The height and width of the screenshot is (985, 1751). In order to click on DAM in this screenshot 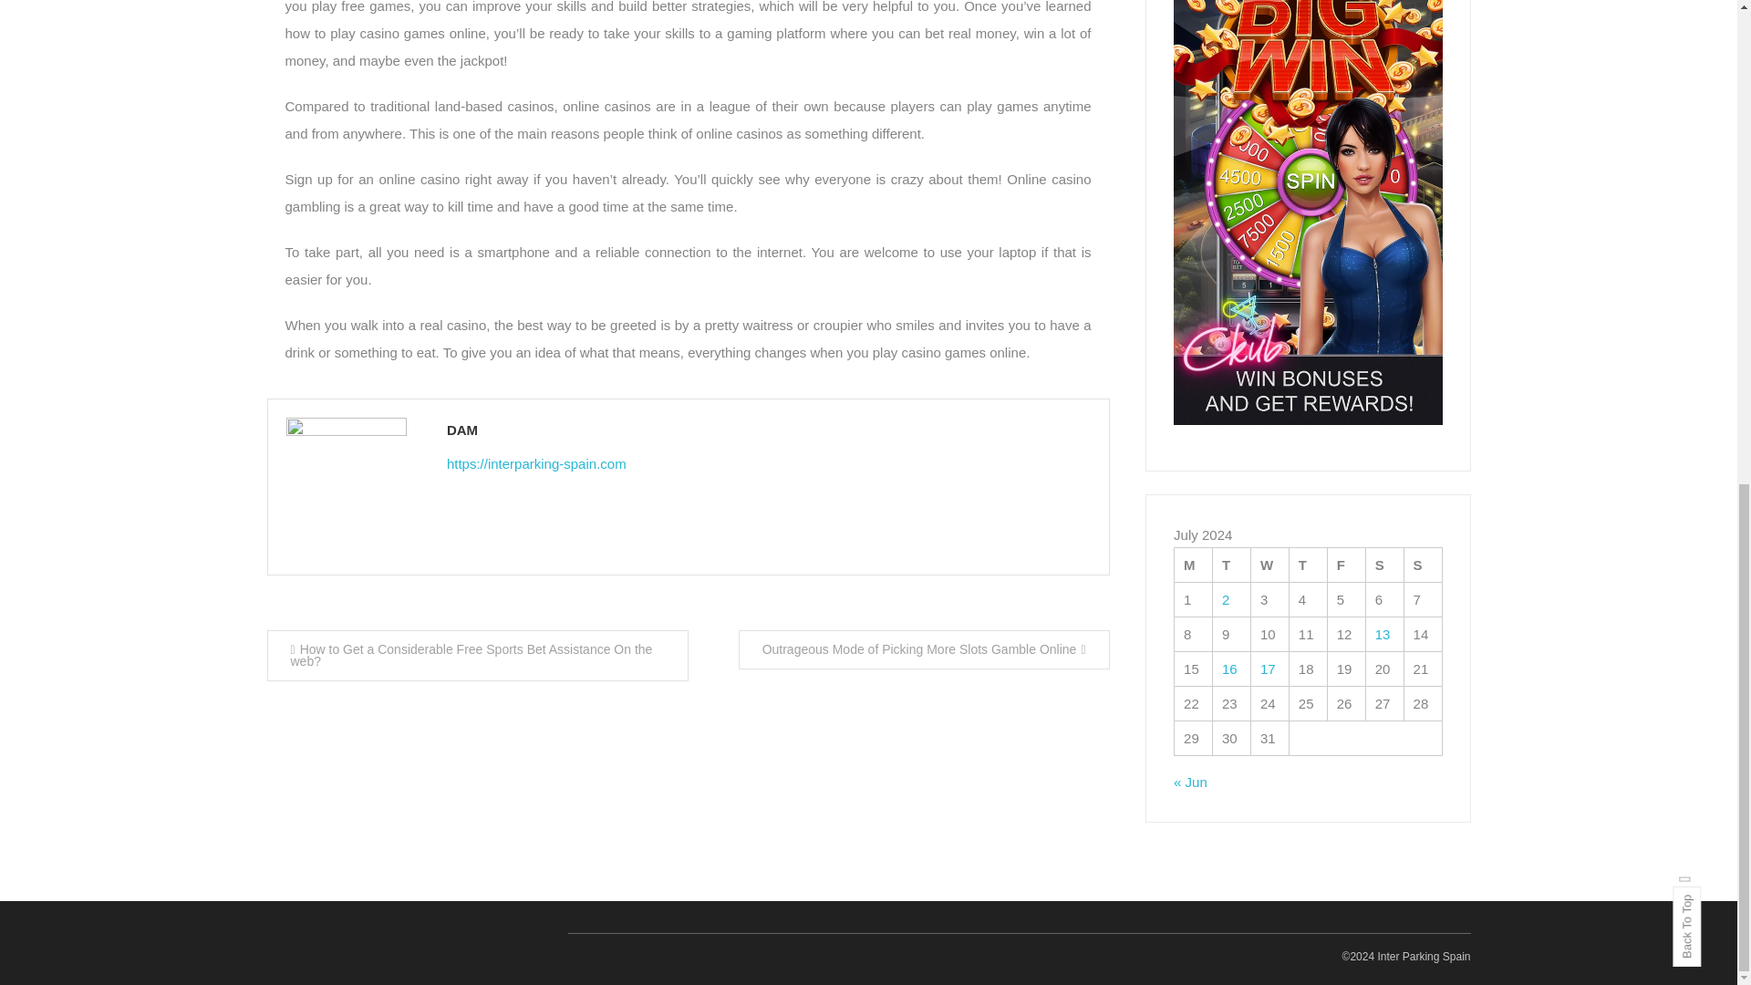, I will do `click(768, 429)`.